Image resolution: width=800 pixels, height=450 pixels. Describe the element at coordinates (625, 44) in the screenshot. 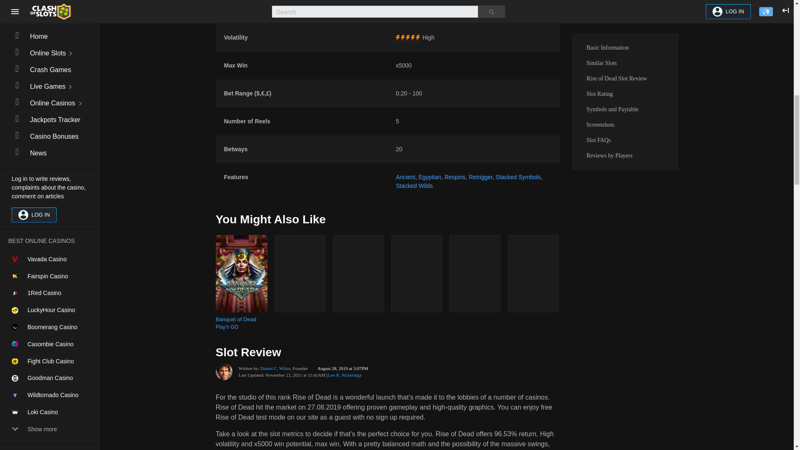

I see `Reviews by Players` at that location.